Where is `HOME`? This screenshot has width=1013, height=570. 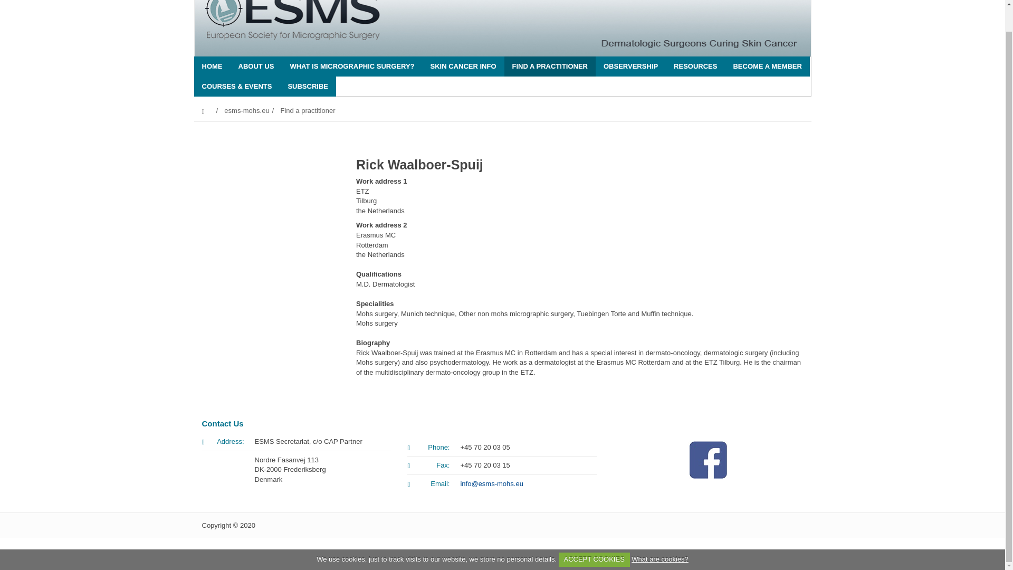
HOME is located at coordinates (212, 66).